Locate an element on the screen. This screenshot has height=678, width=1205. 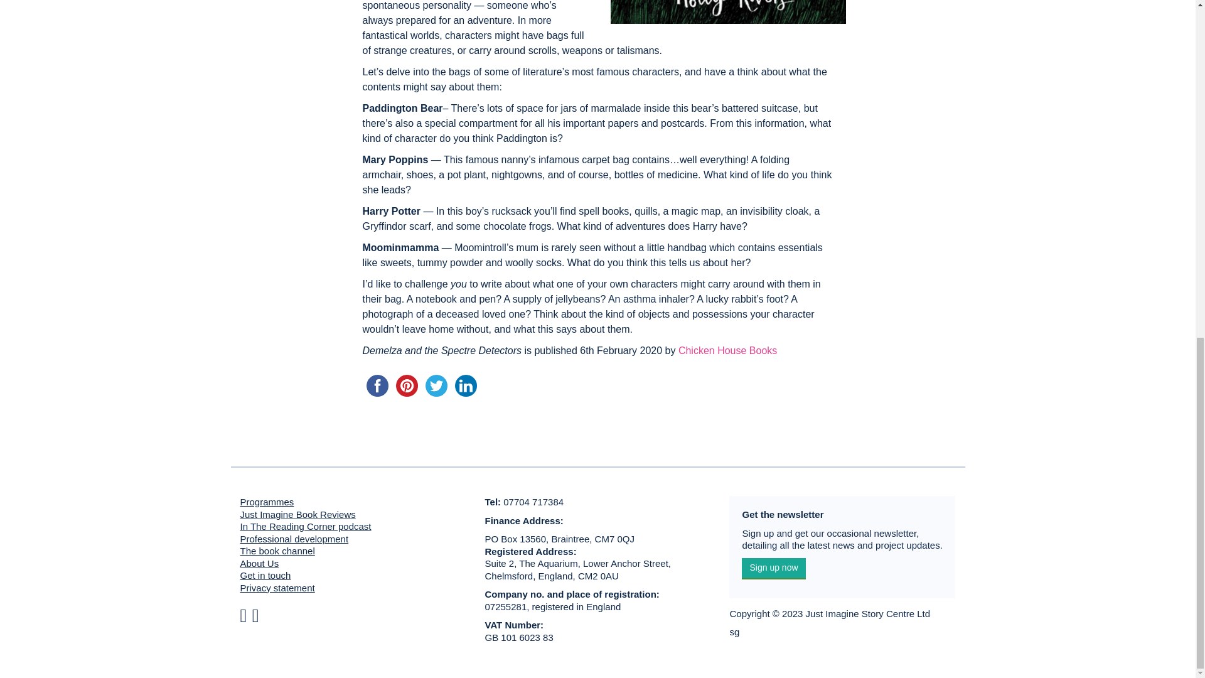
The book channel is located at coordinates (277, 551).